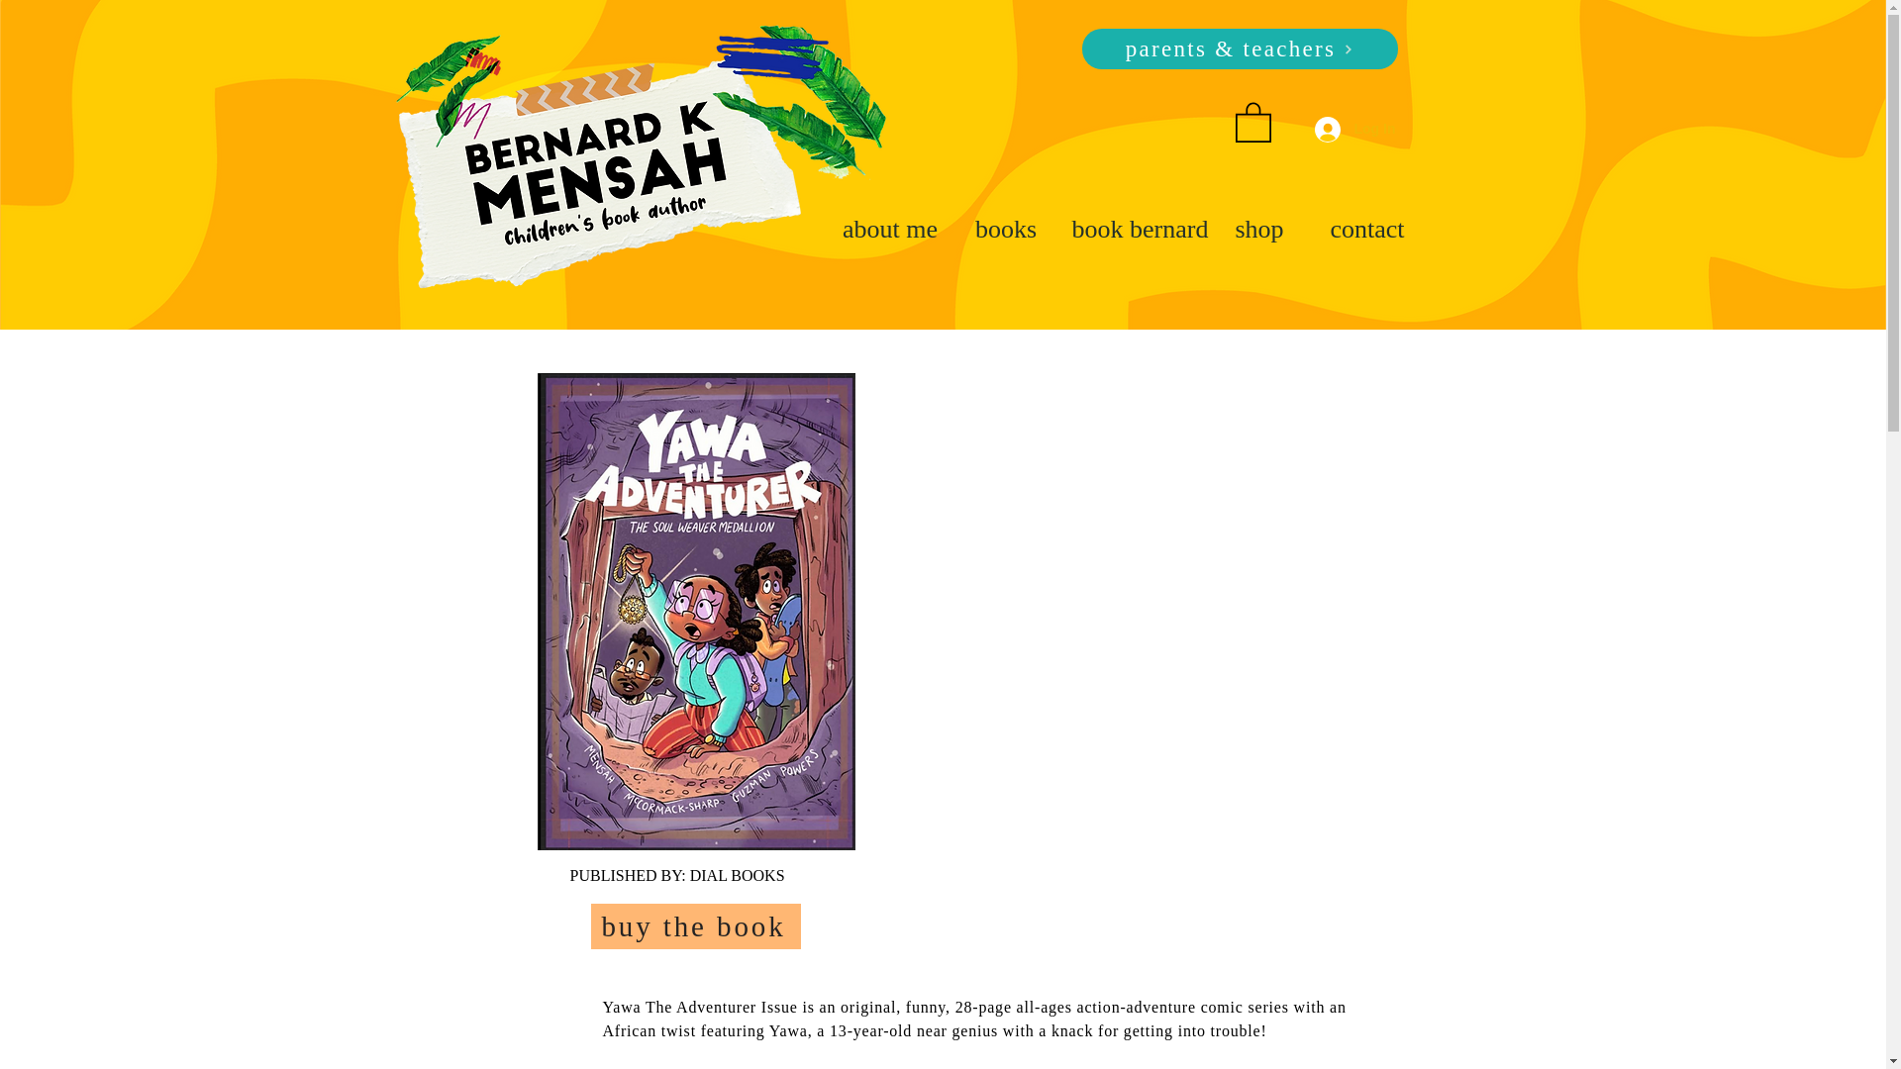 This screenshot has width=1901, height=1069. What do you see at coordinates (1354, 130) in the screenshot?
I see `Log In` at bounding box center [1354, 130].